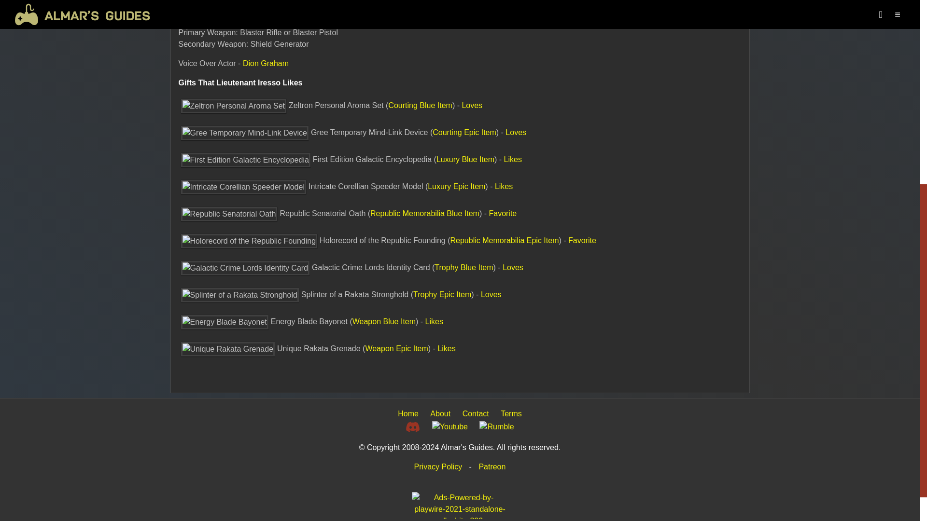 This screenshot has width=927, height=521. What do you see at coordinates (511, 413) in the screenshot?
I see `Terms` at bounding box center [511, 413].